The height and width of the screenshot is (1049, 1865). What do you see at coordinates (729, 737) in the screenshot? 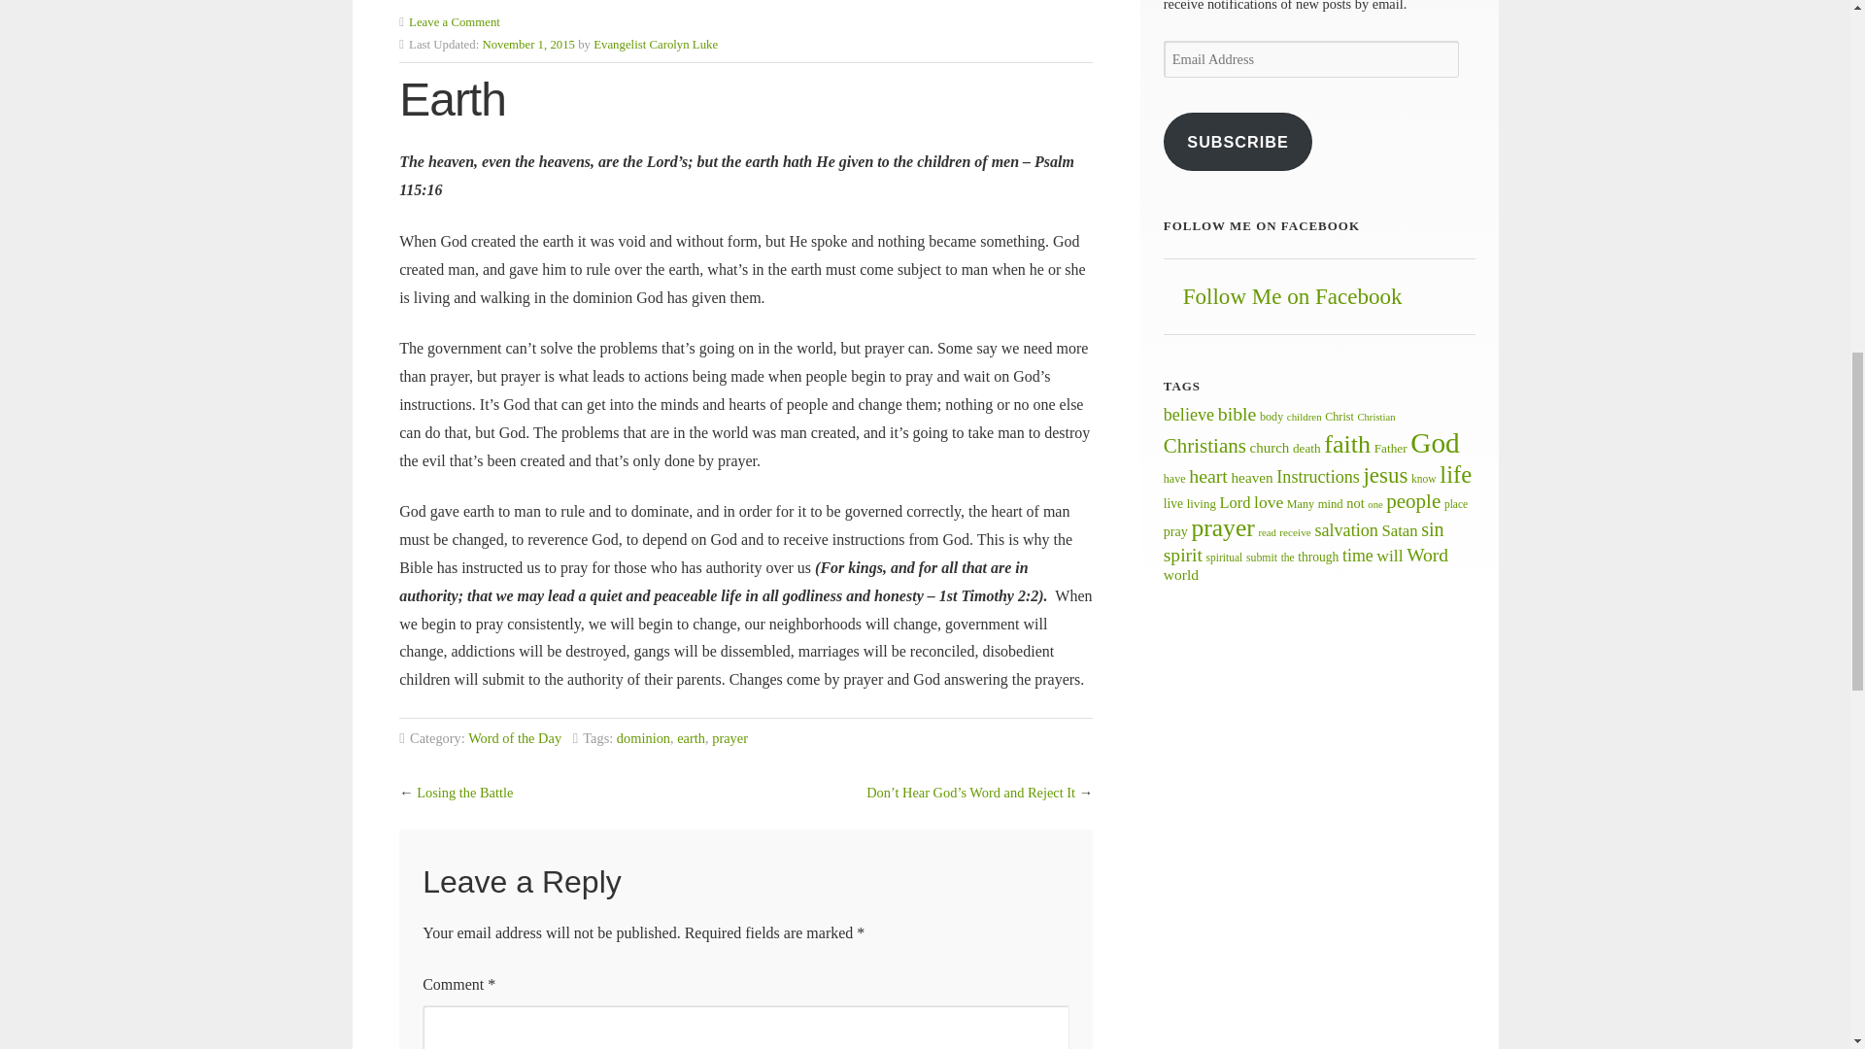
I see `prayer` at bounding box center [729, 737].